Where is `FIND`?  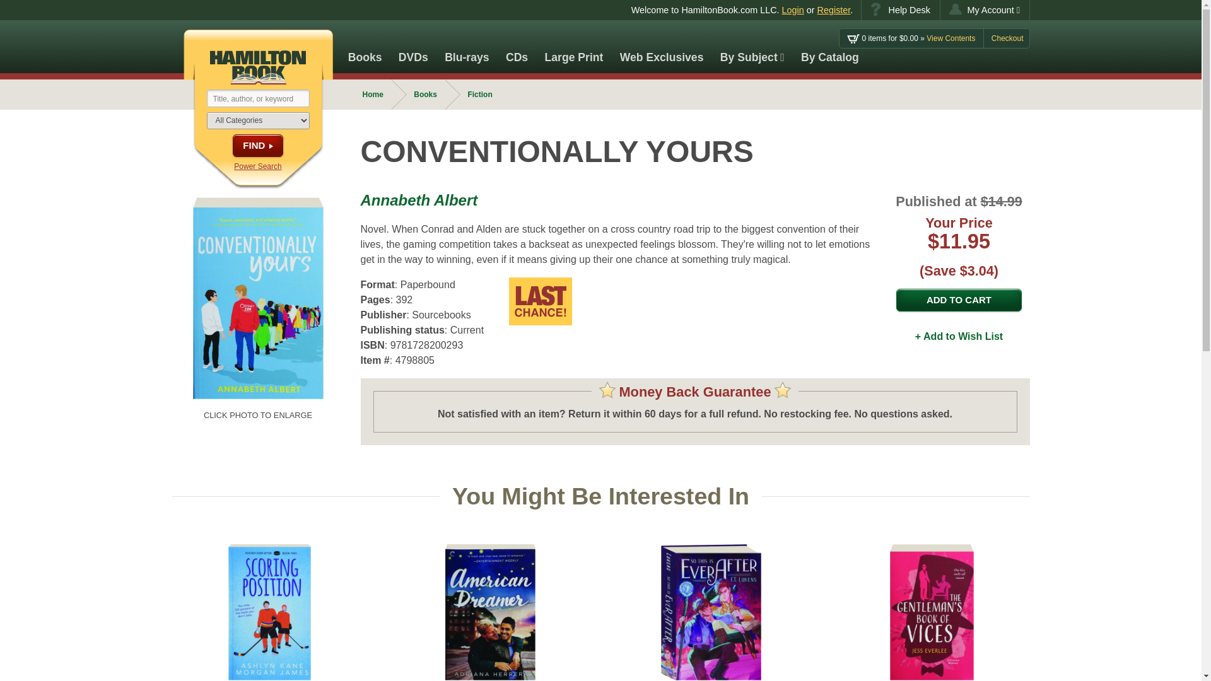
FIND is located at coordinates (257, 145).